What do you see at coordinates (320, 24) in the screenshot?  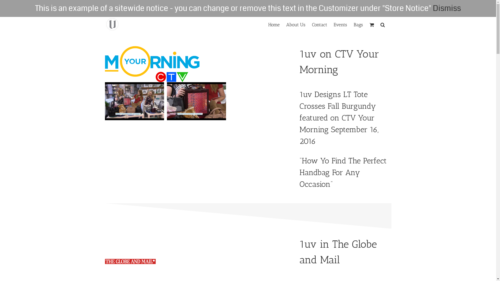 I see `Contact` at bounding box center [320, 24].